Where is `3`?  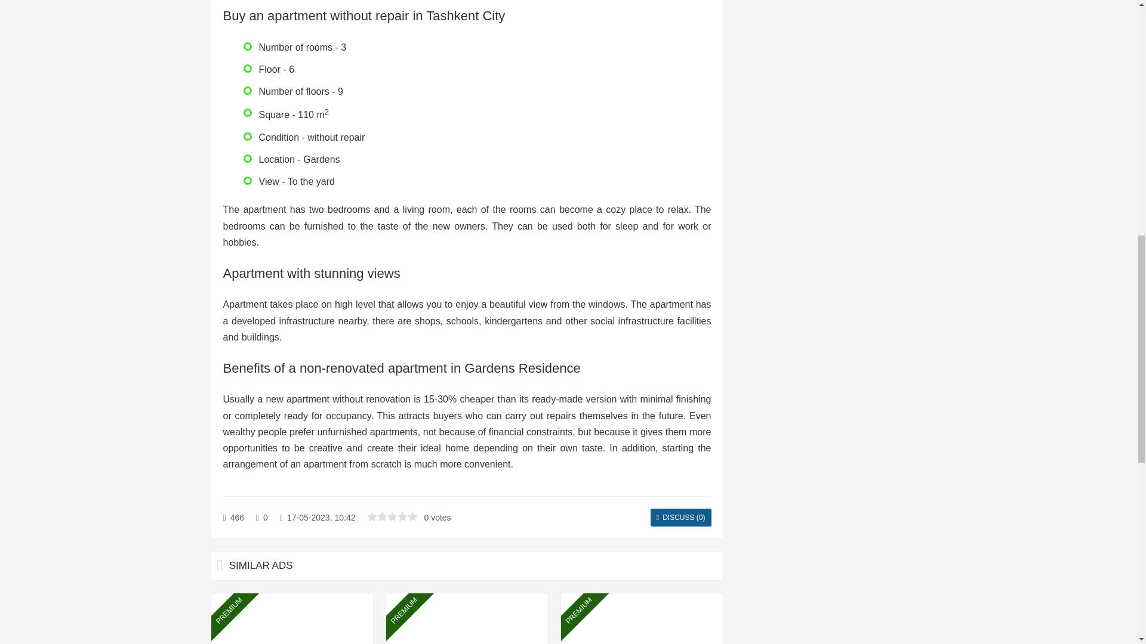 3 is located at coordinates (392, 516).